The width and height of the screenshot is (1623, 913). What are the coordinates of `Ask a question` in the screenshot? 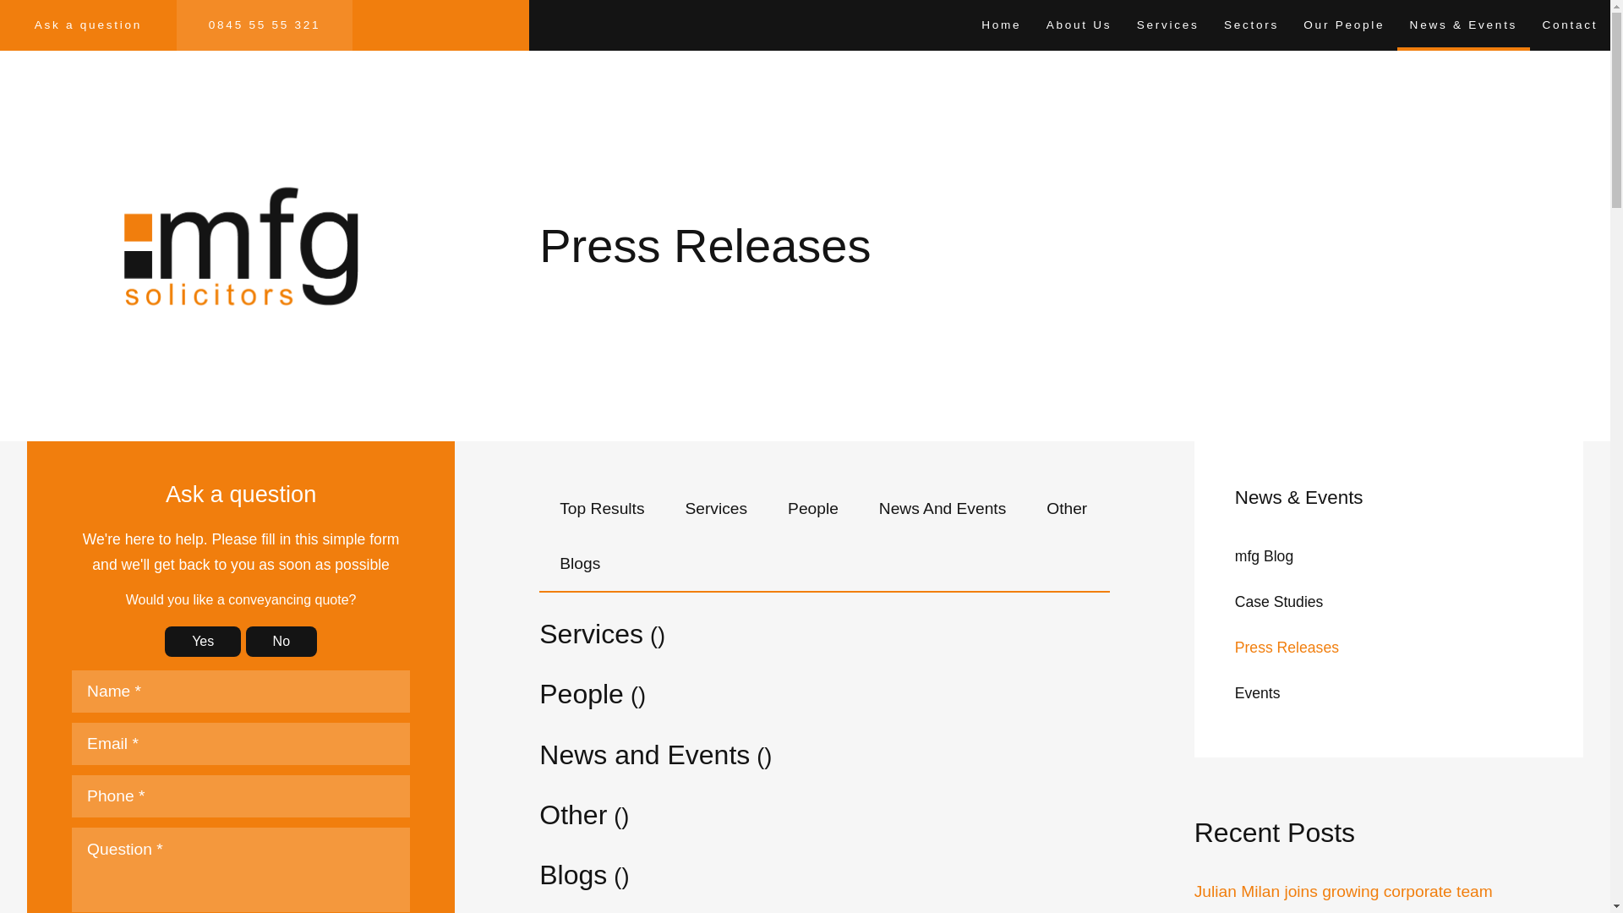 It's located at (88, 25).